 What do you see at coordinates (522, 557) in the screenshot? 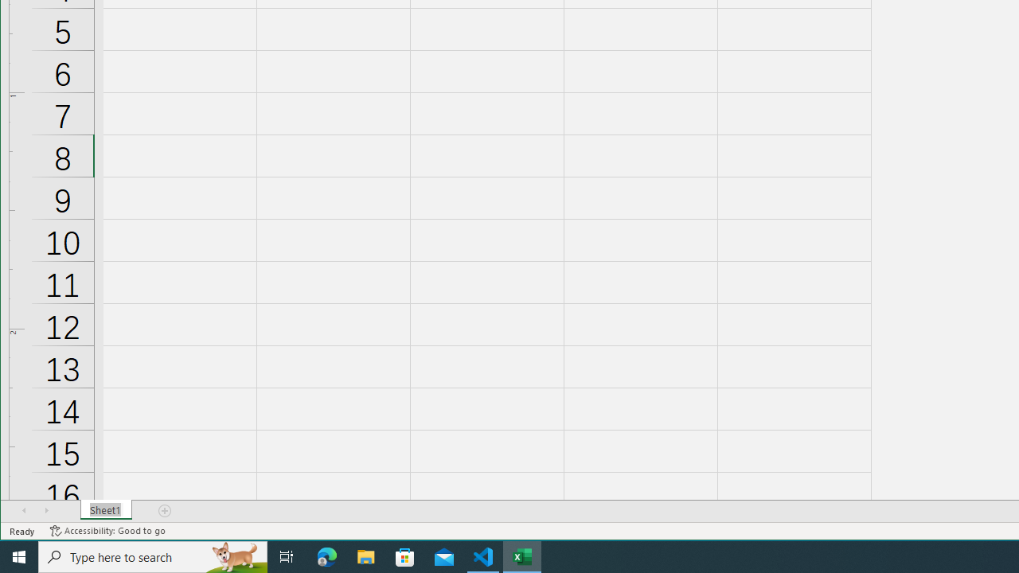
I see `Excel - 1 running window` at bounding box center [522, 557].